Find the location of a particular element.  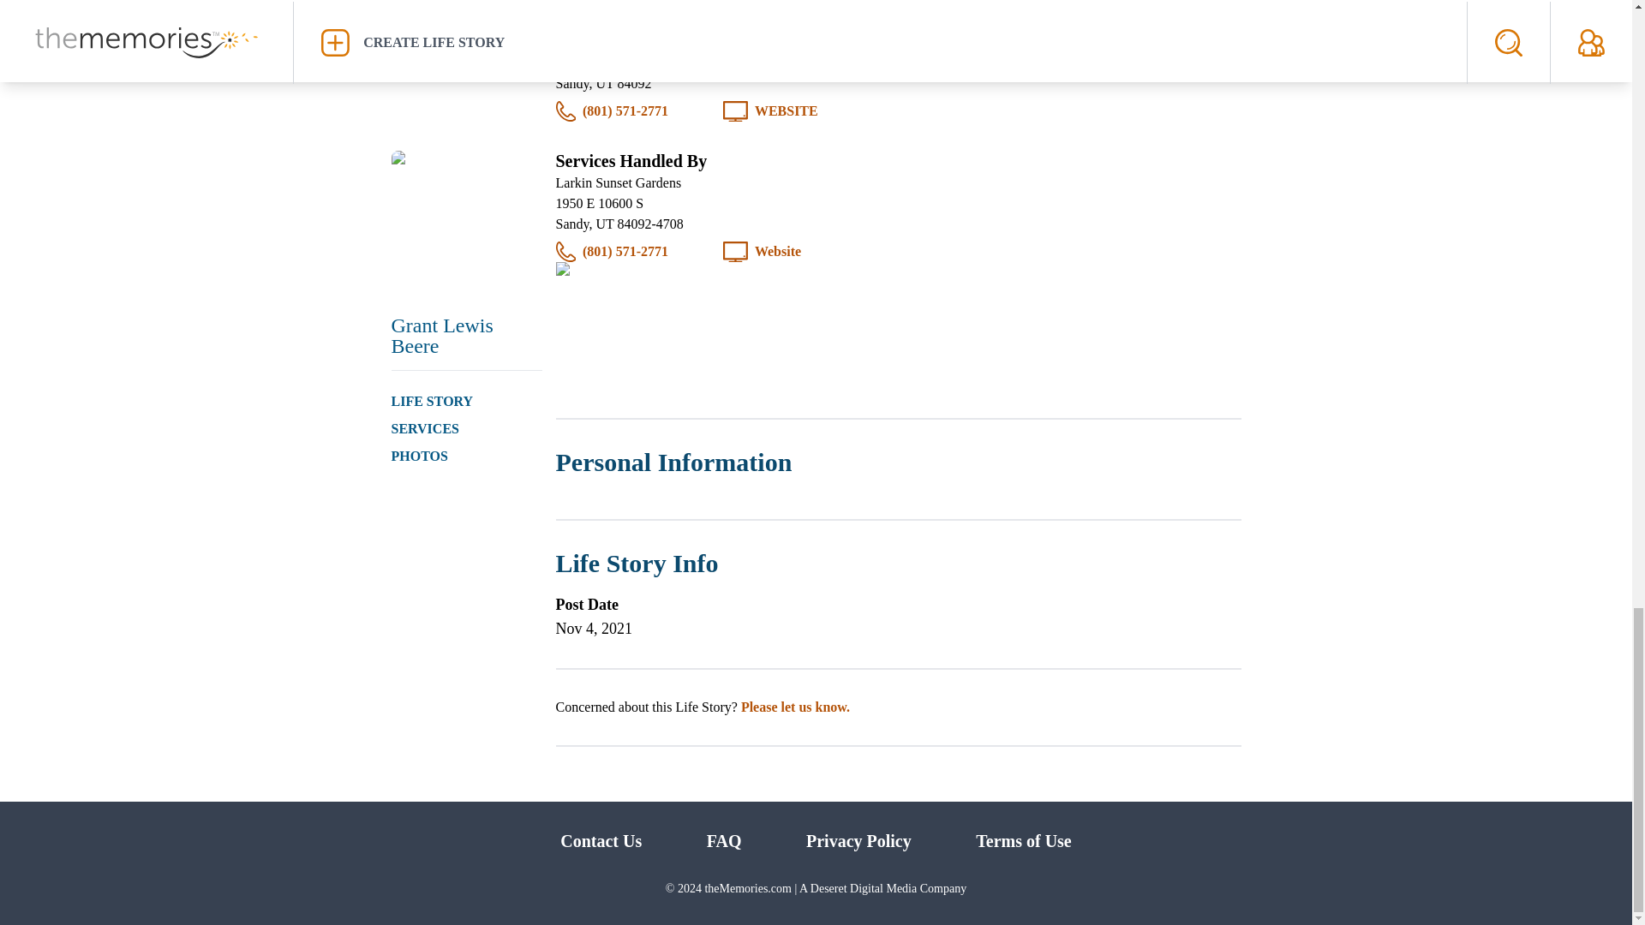

Contact Us is located at coordinates (601, 840).